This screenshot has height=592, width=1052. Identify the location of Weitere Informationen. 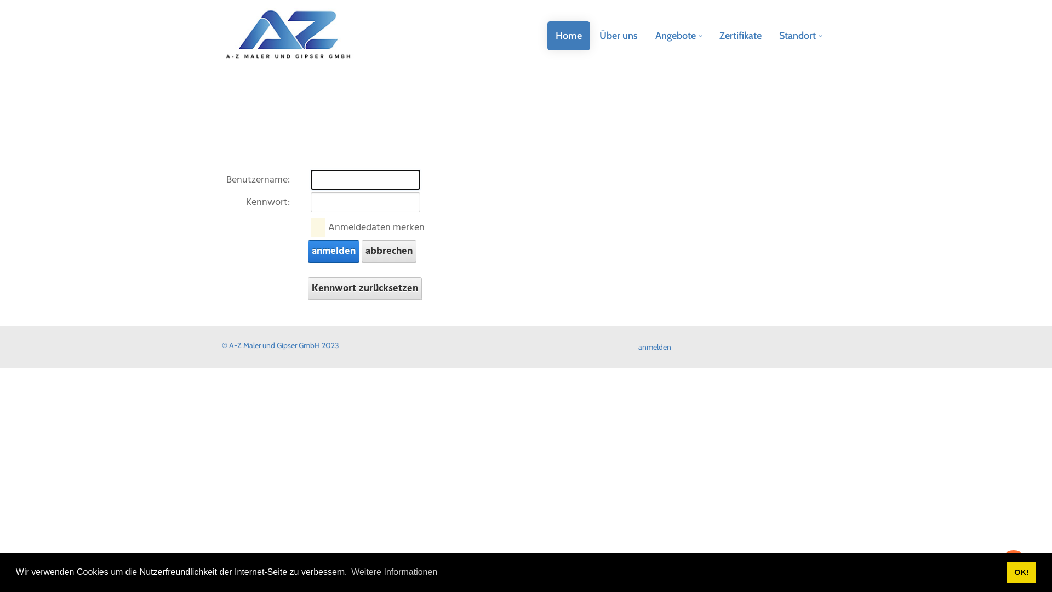
(395, 572).